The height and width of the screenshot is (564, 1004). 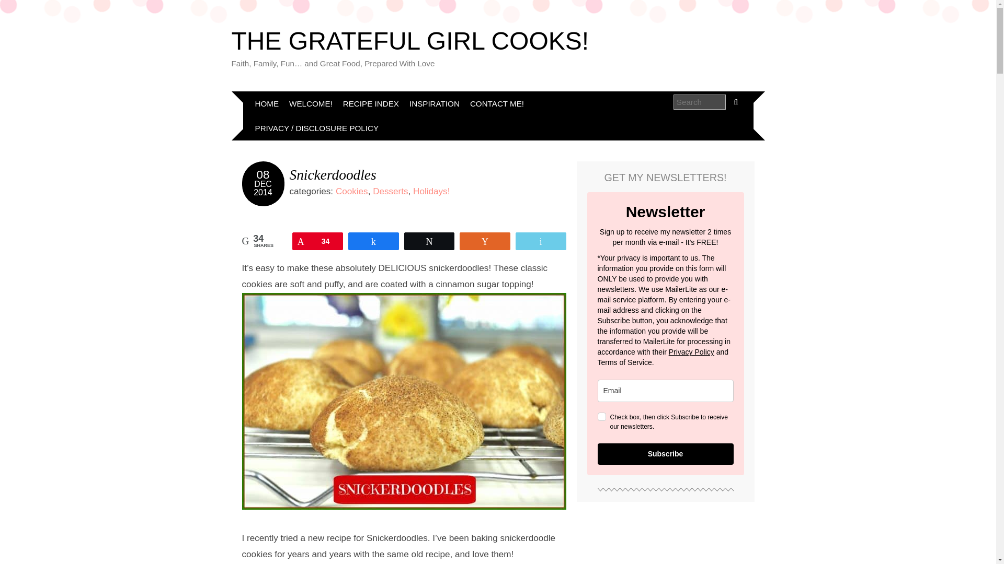 I want to click on Cookies, so click(x=351, y=191).